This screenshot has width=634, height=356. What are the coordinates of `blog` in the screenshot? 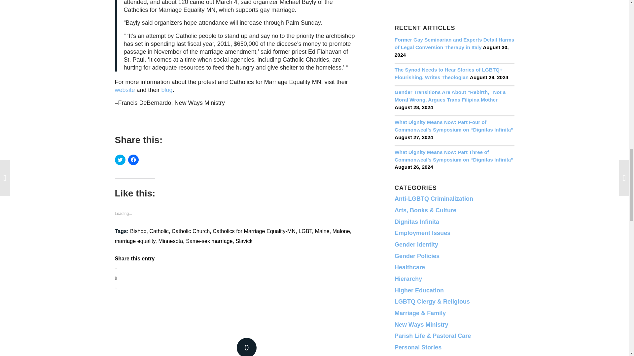 It's located at (167, 90).